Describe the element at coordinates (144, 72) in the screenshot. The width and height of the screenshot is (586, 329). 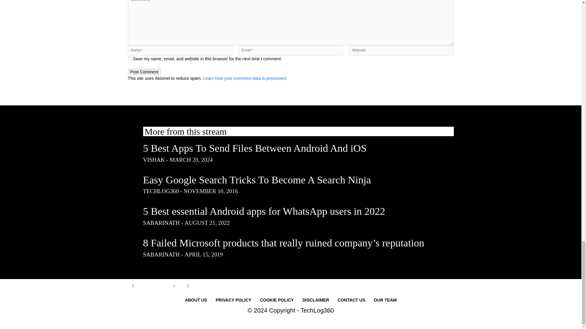
I see `Post Comment` at that location.